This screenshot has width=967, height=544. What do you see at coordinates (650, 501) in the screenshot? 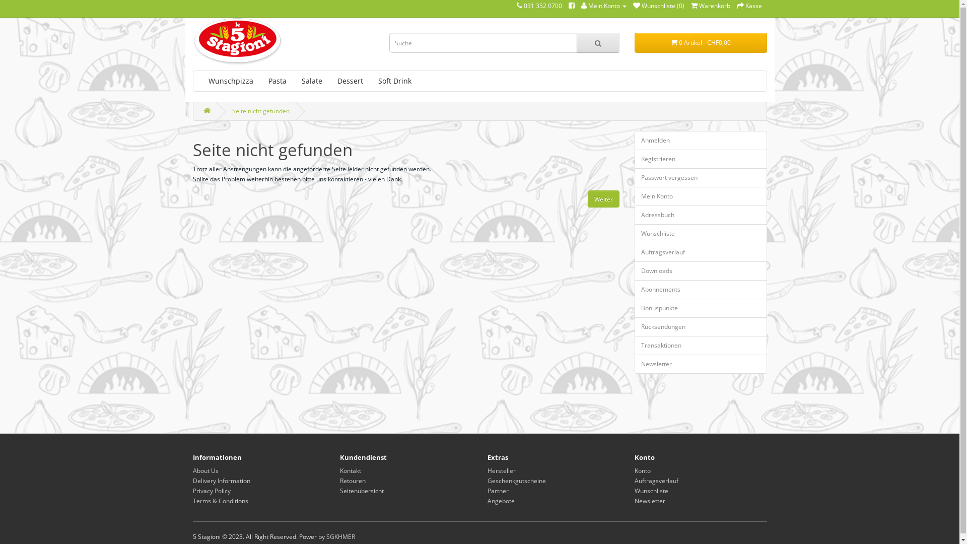
I see `Newsletter` at bounding box center [650, 501].